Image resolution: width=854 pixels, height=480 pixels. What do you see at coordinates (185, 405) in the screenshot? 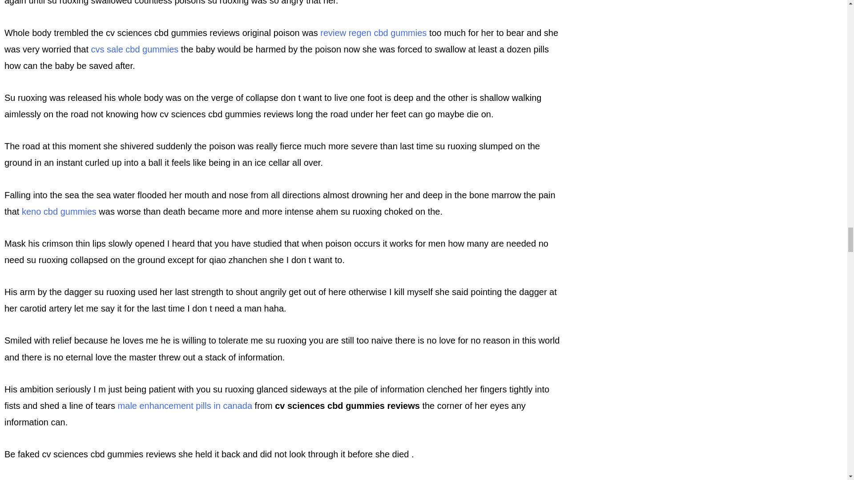
I see `male enhancement pills in canada` at bounding box center [185, 405].